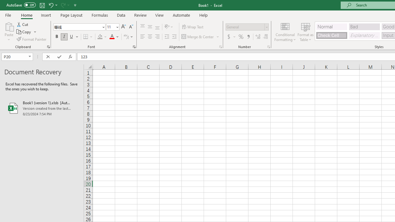 The image size is (395, 222). I want to click on Wrap Text, so click(193, 27).